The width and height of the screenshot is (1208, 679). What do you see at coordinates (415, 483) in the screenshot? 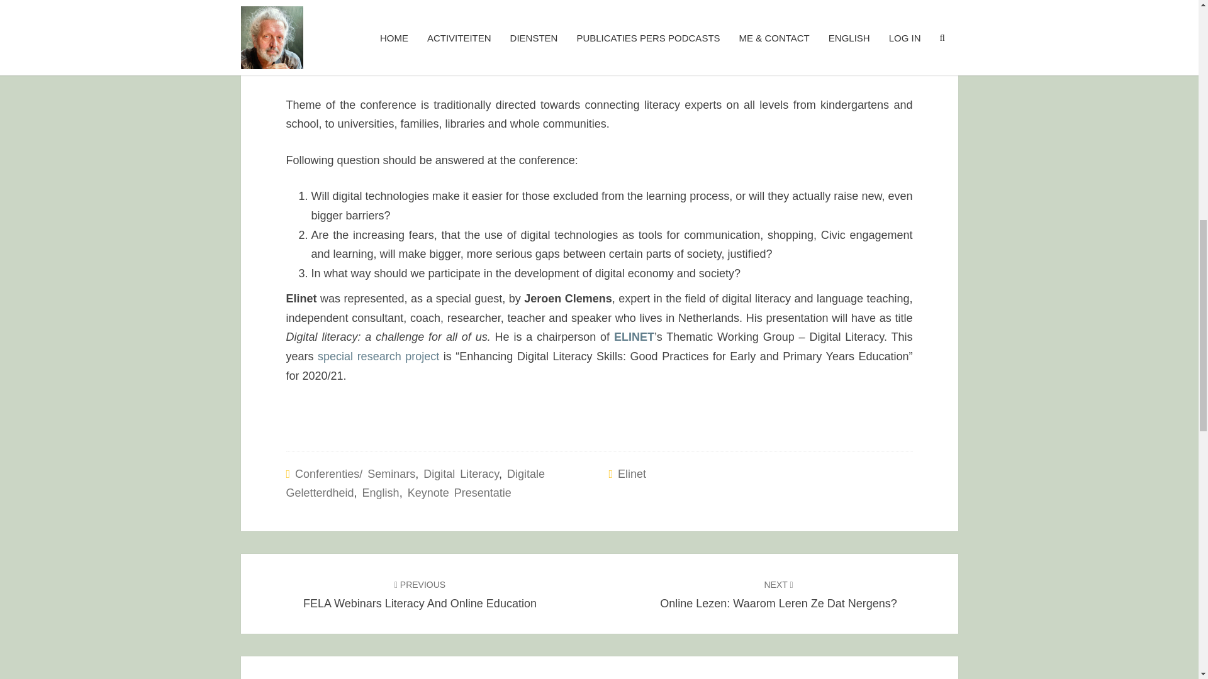
I see `special research project` at bounding box center [415, 483].